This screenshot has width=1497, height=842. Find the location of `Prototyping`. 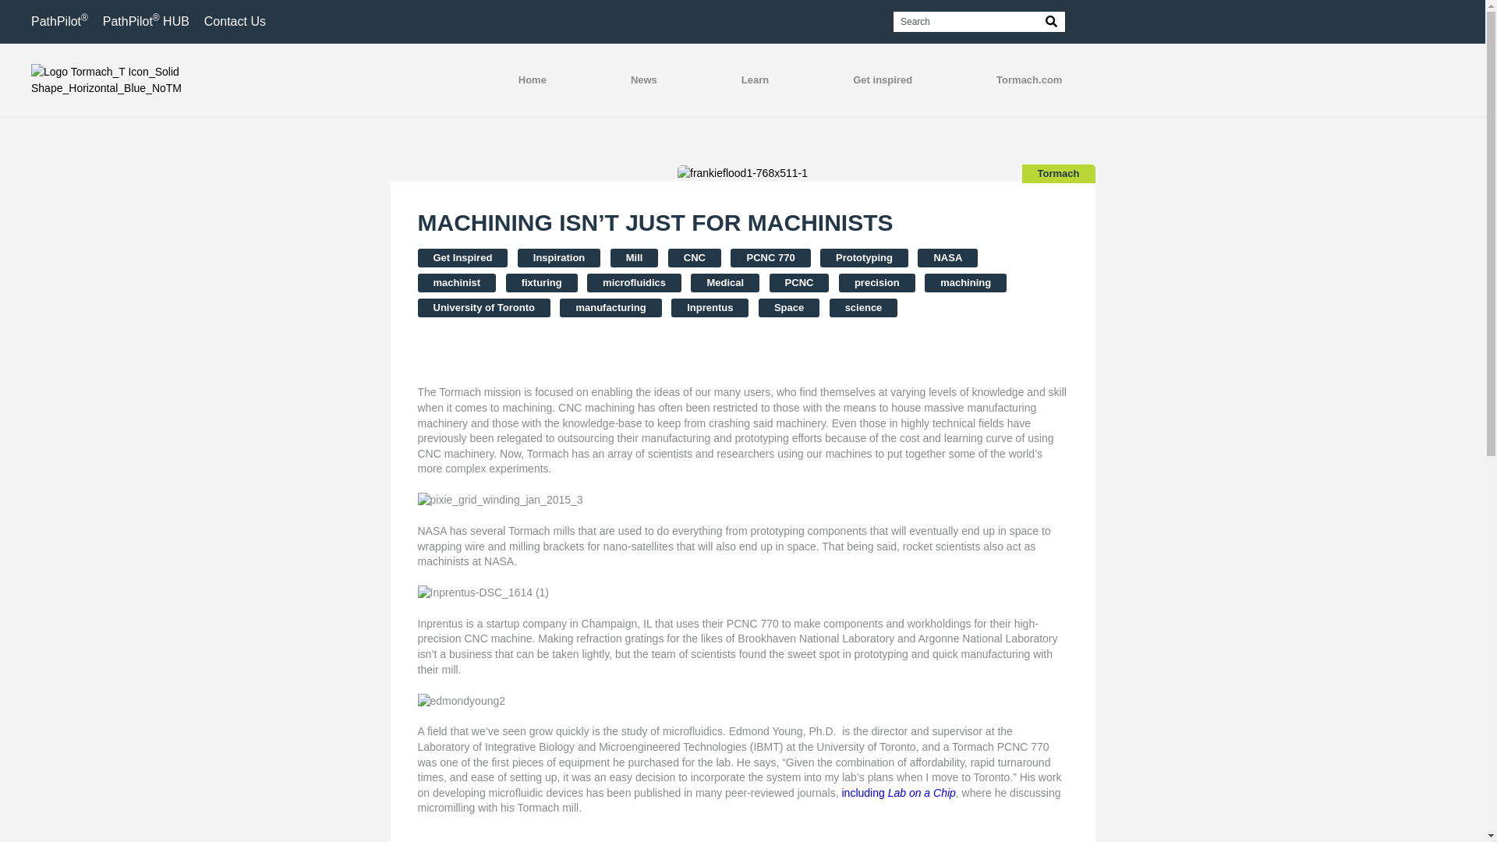

Prototyping is located at coordinates (864, 257).